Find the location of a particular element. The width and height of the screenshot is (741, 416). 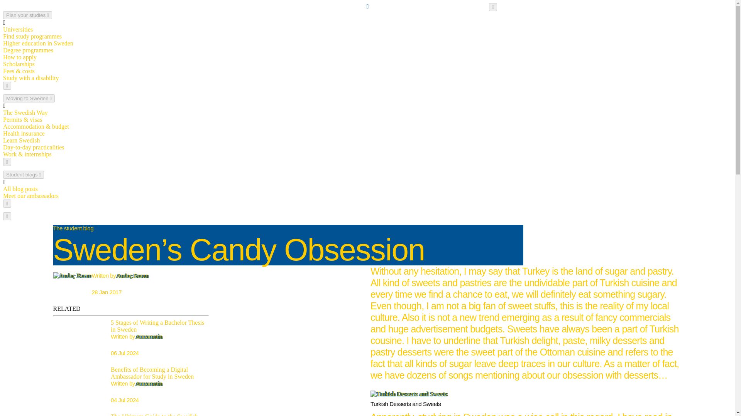

5 Stages of Writing a Bachelor Thesis in Sweden is located at coordinates (157, 326).